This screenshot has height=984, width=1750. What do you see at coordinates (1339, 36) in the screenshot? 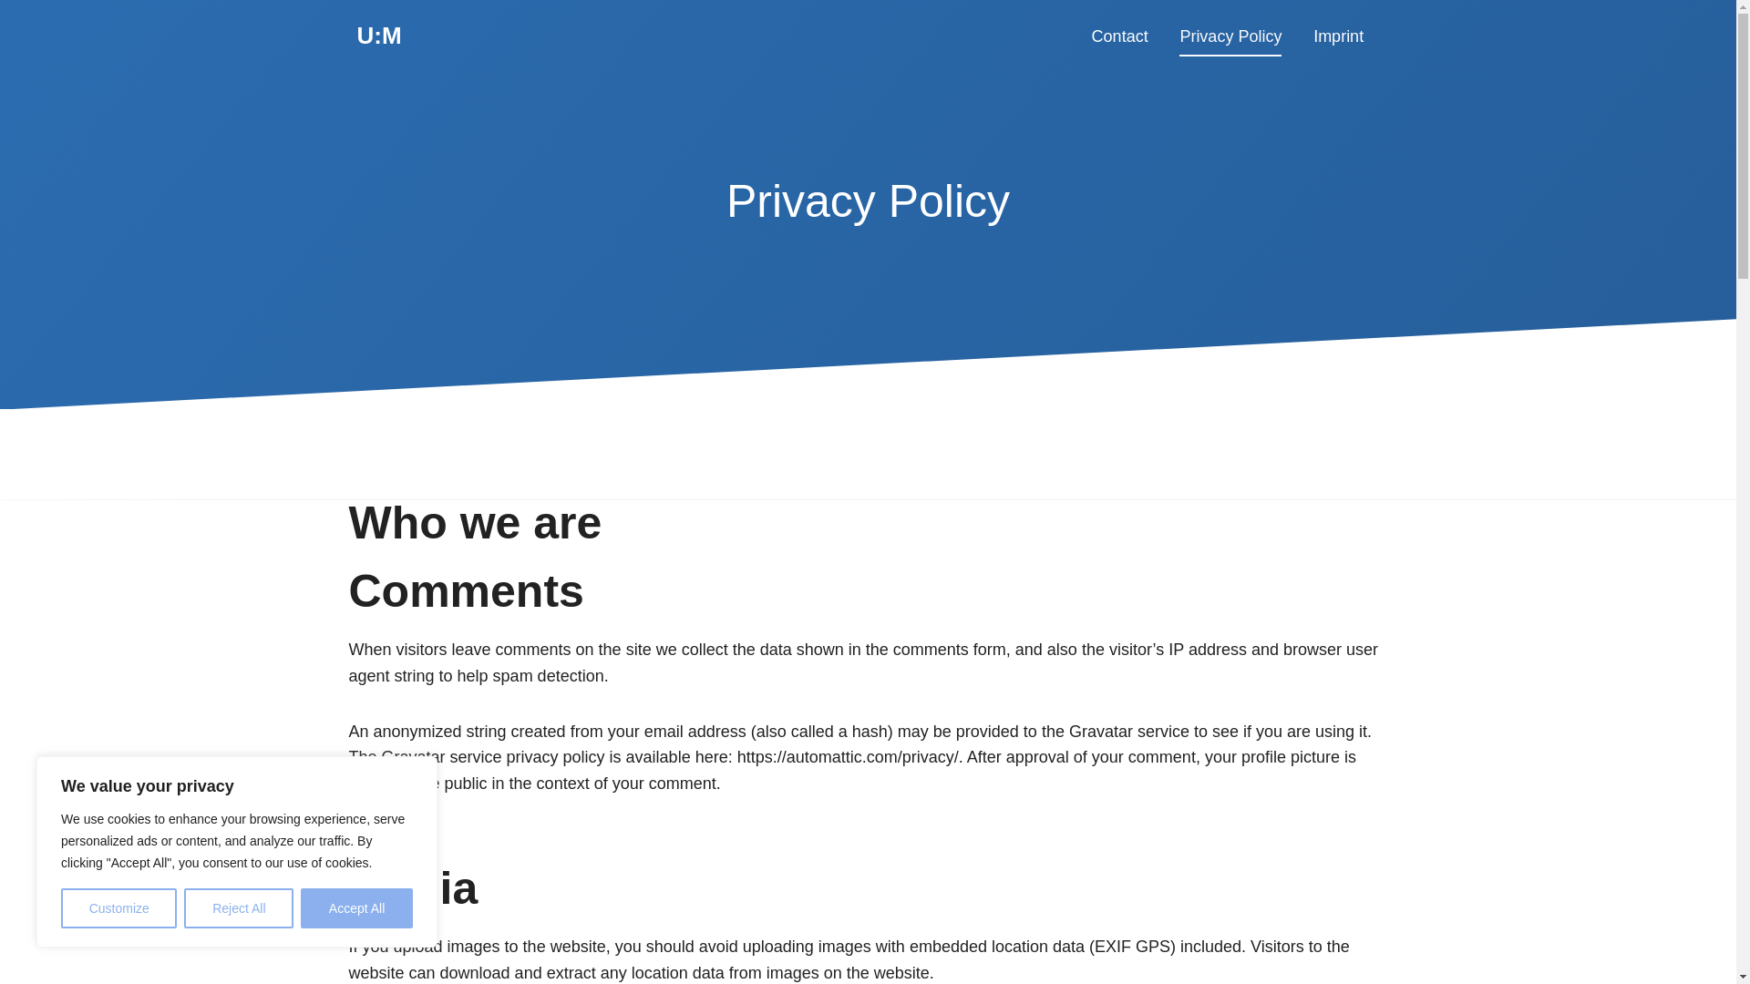
I see `Imprint` at bounding box center [1339, 36].